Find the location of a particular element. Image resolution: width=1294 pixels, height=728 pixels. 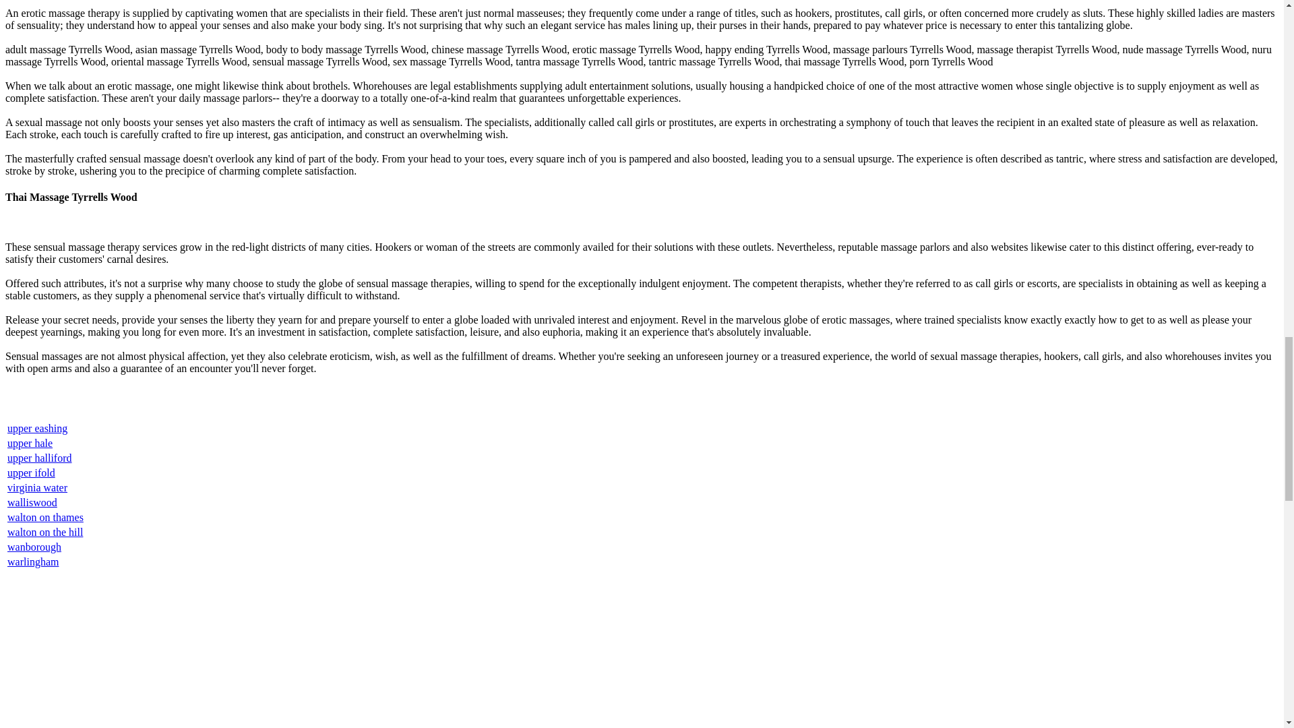

walliswood is located at coordinates (32, 502).